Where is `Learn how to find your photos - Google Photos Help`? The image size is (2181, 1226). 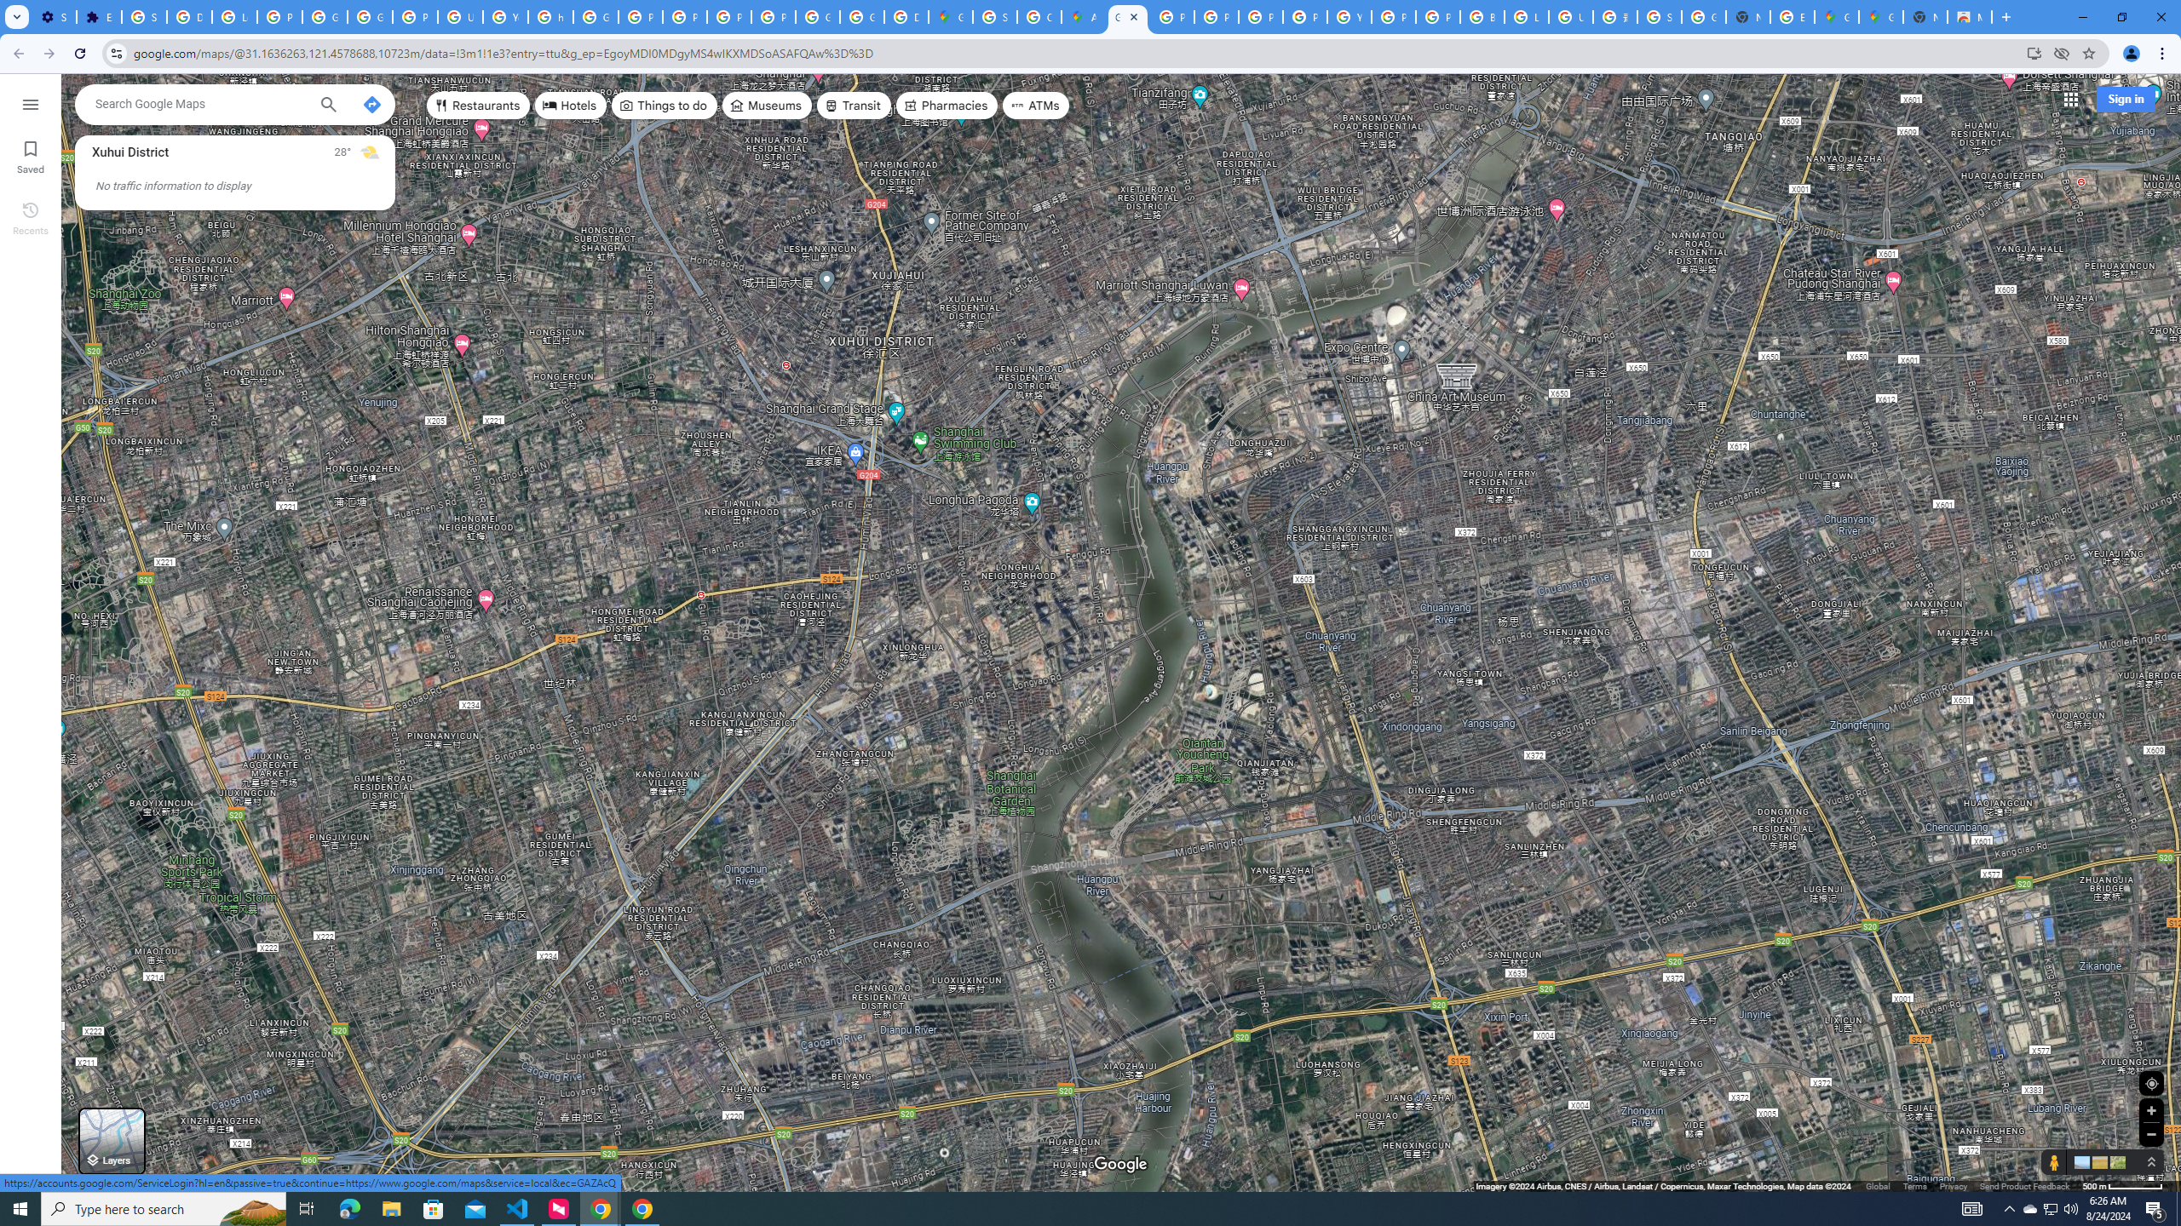
Learn how to find your photos - Google Photos Help is located at coordinates (233, 17).